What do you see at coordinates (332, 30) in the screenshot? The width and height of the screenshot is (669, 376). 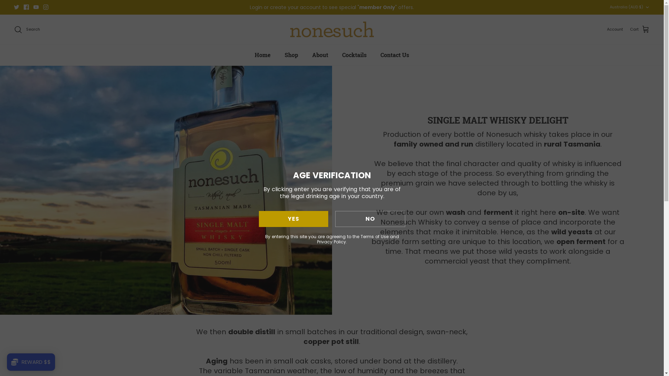 I see `Nonesuch Distillery` at bounding box center [332, 30].